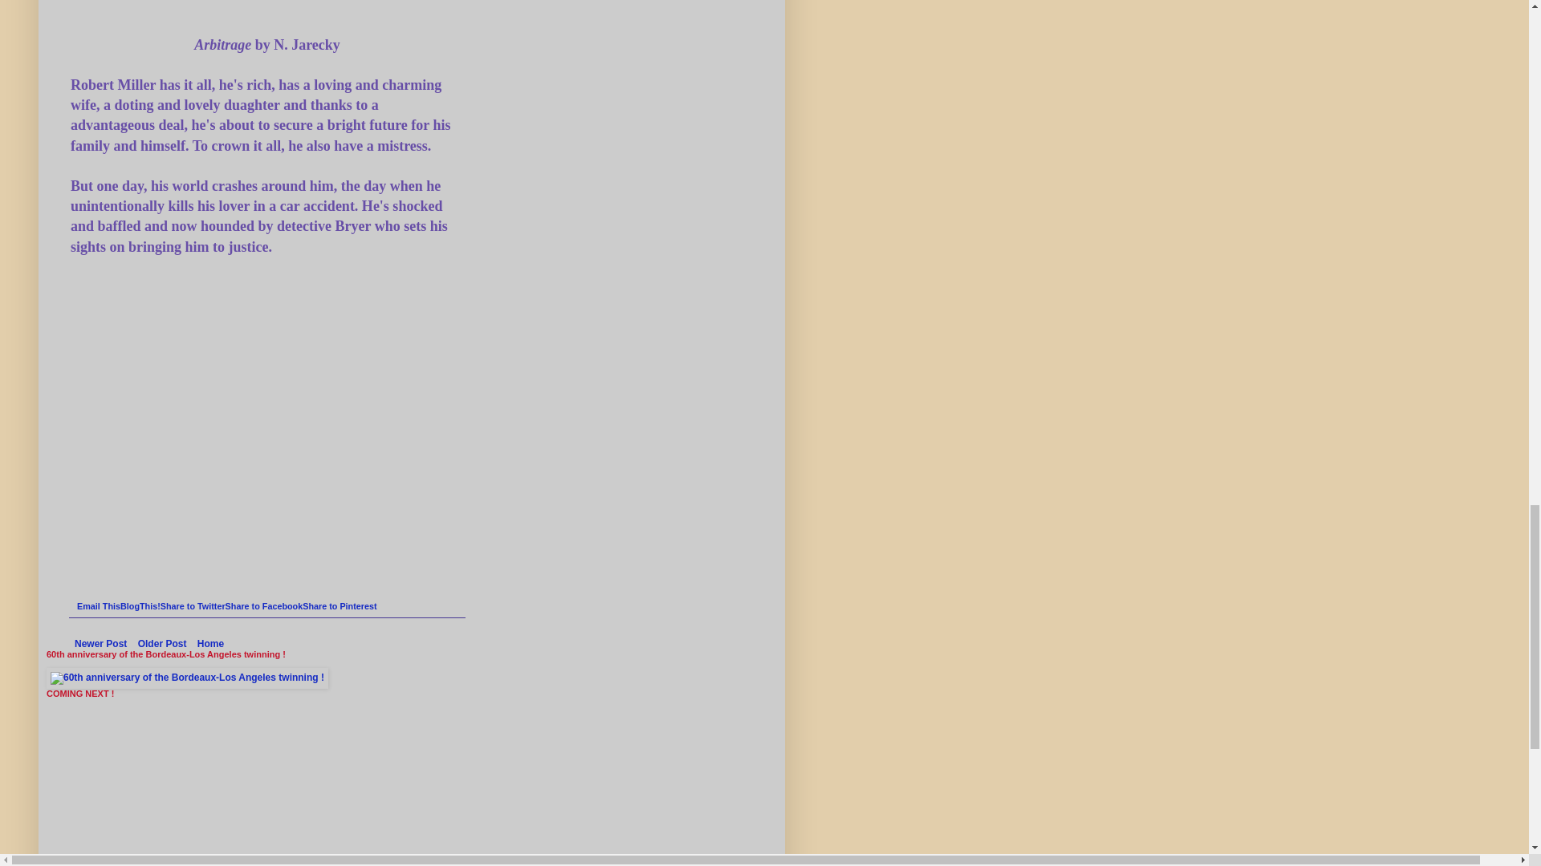 The width and height of the screenshot is (1541, 866). Describe the element at coordinates (140, 606) in the screenshot. I see `BlogThis!` at that location.